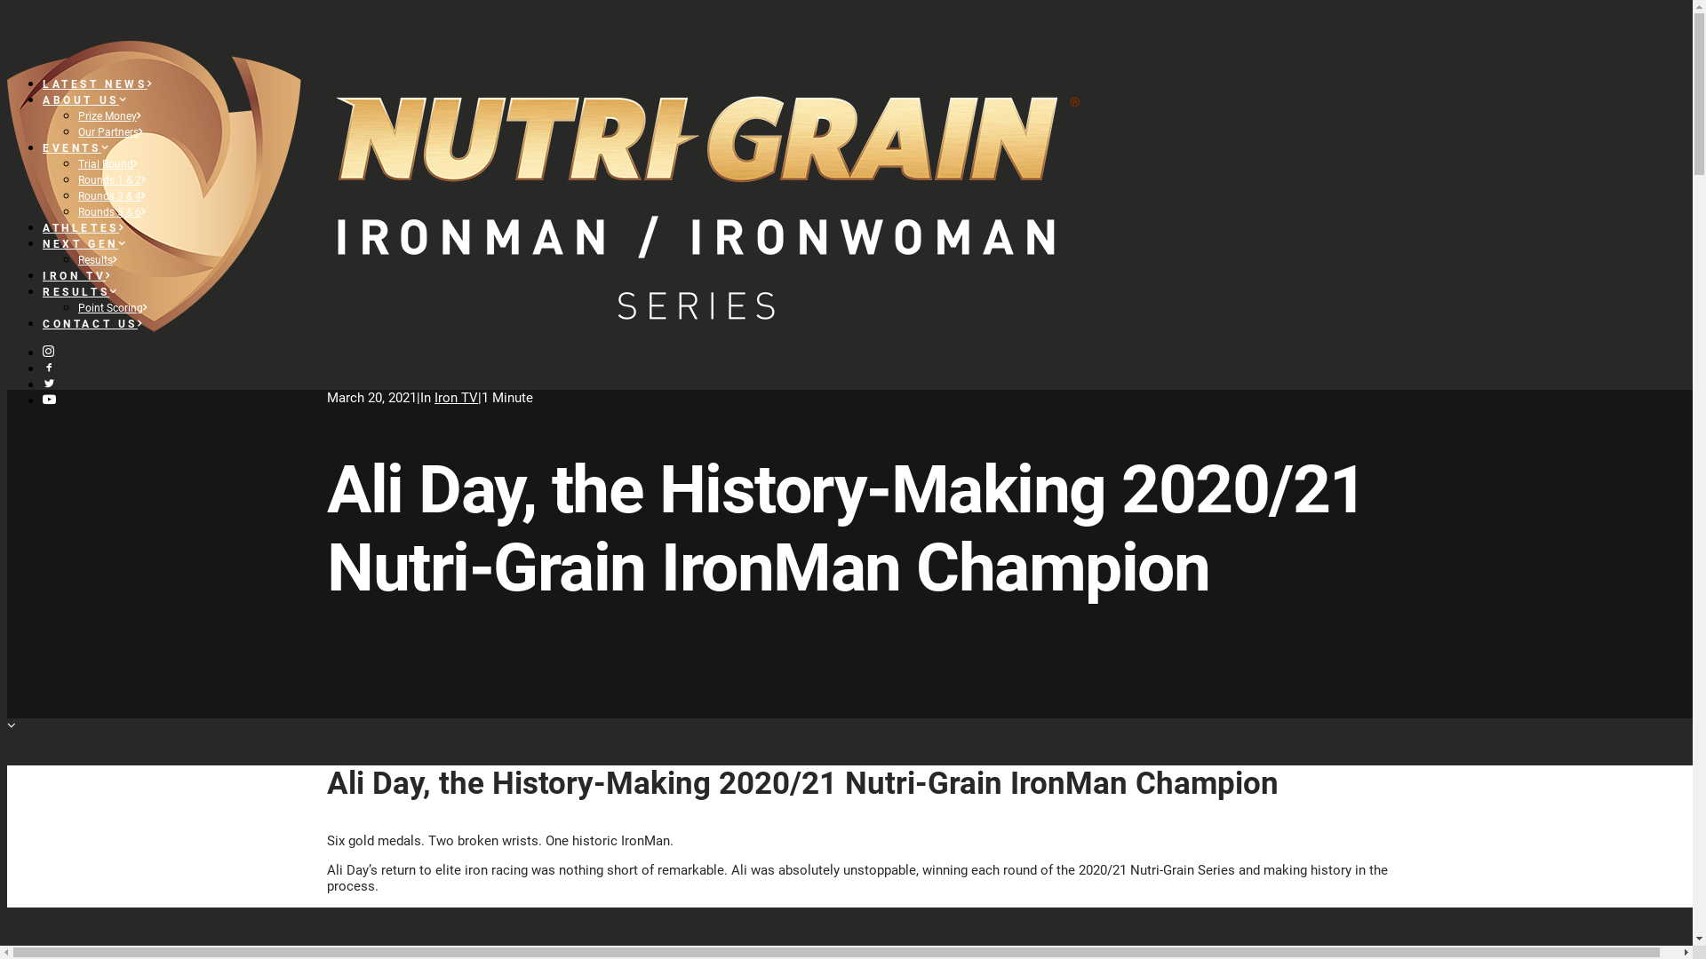  I want to click on Trial Round, so click(109, 164).